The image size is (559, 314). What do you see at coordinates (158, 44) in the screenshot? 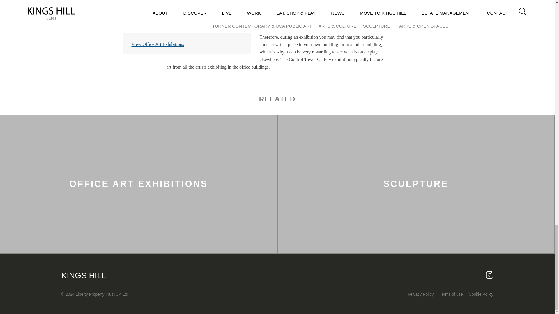
I see `View Office Art Exhibitions` at bounding box center [158, 44].